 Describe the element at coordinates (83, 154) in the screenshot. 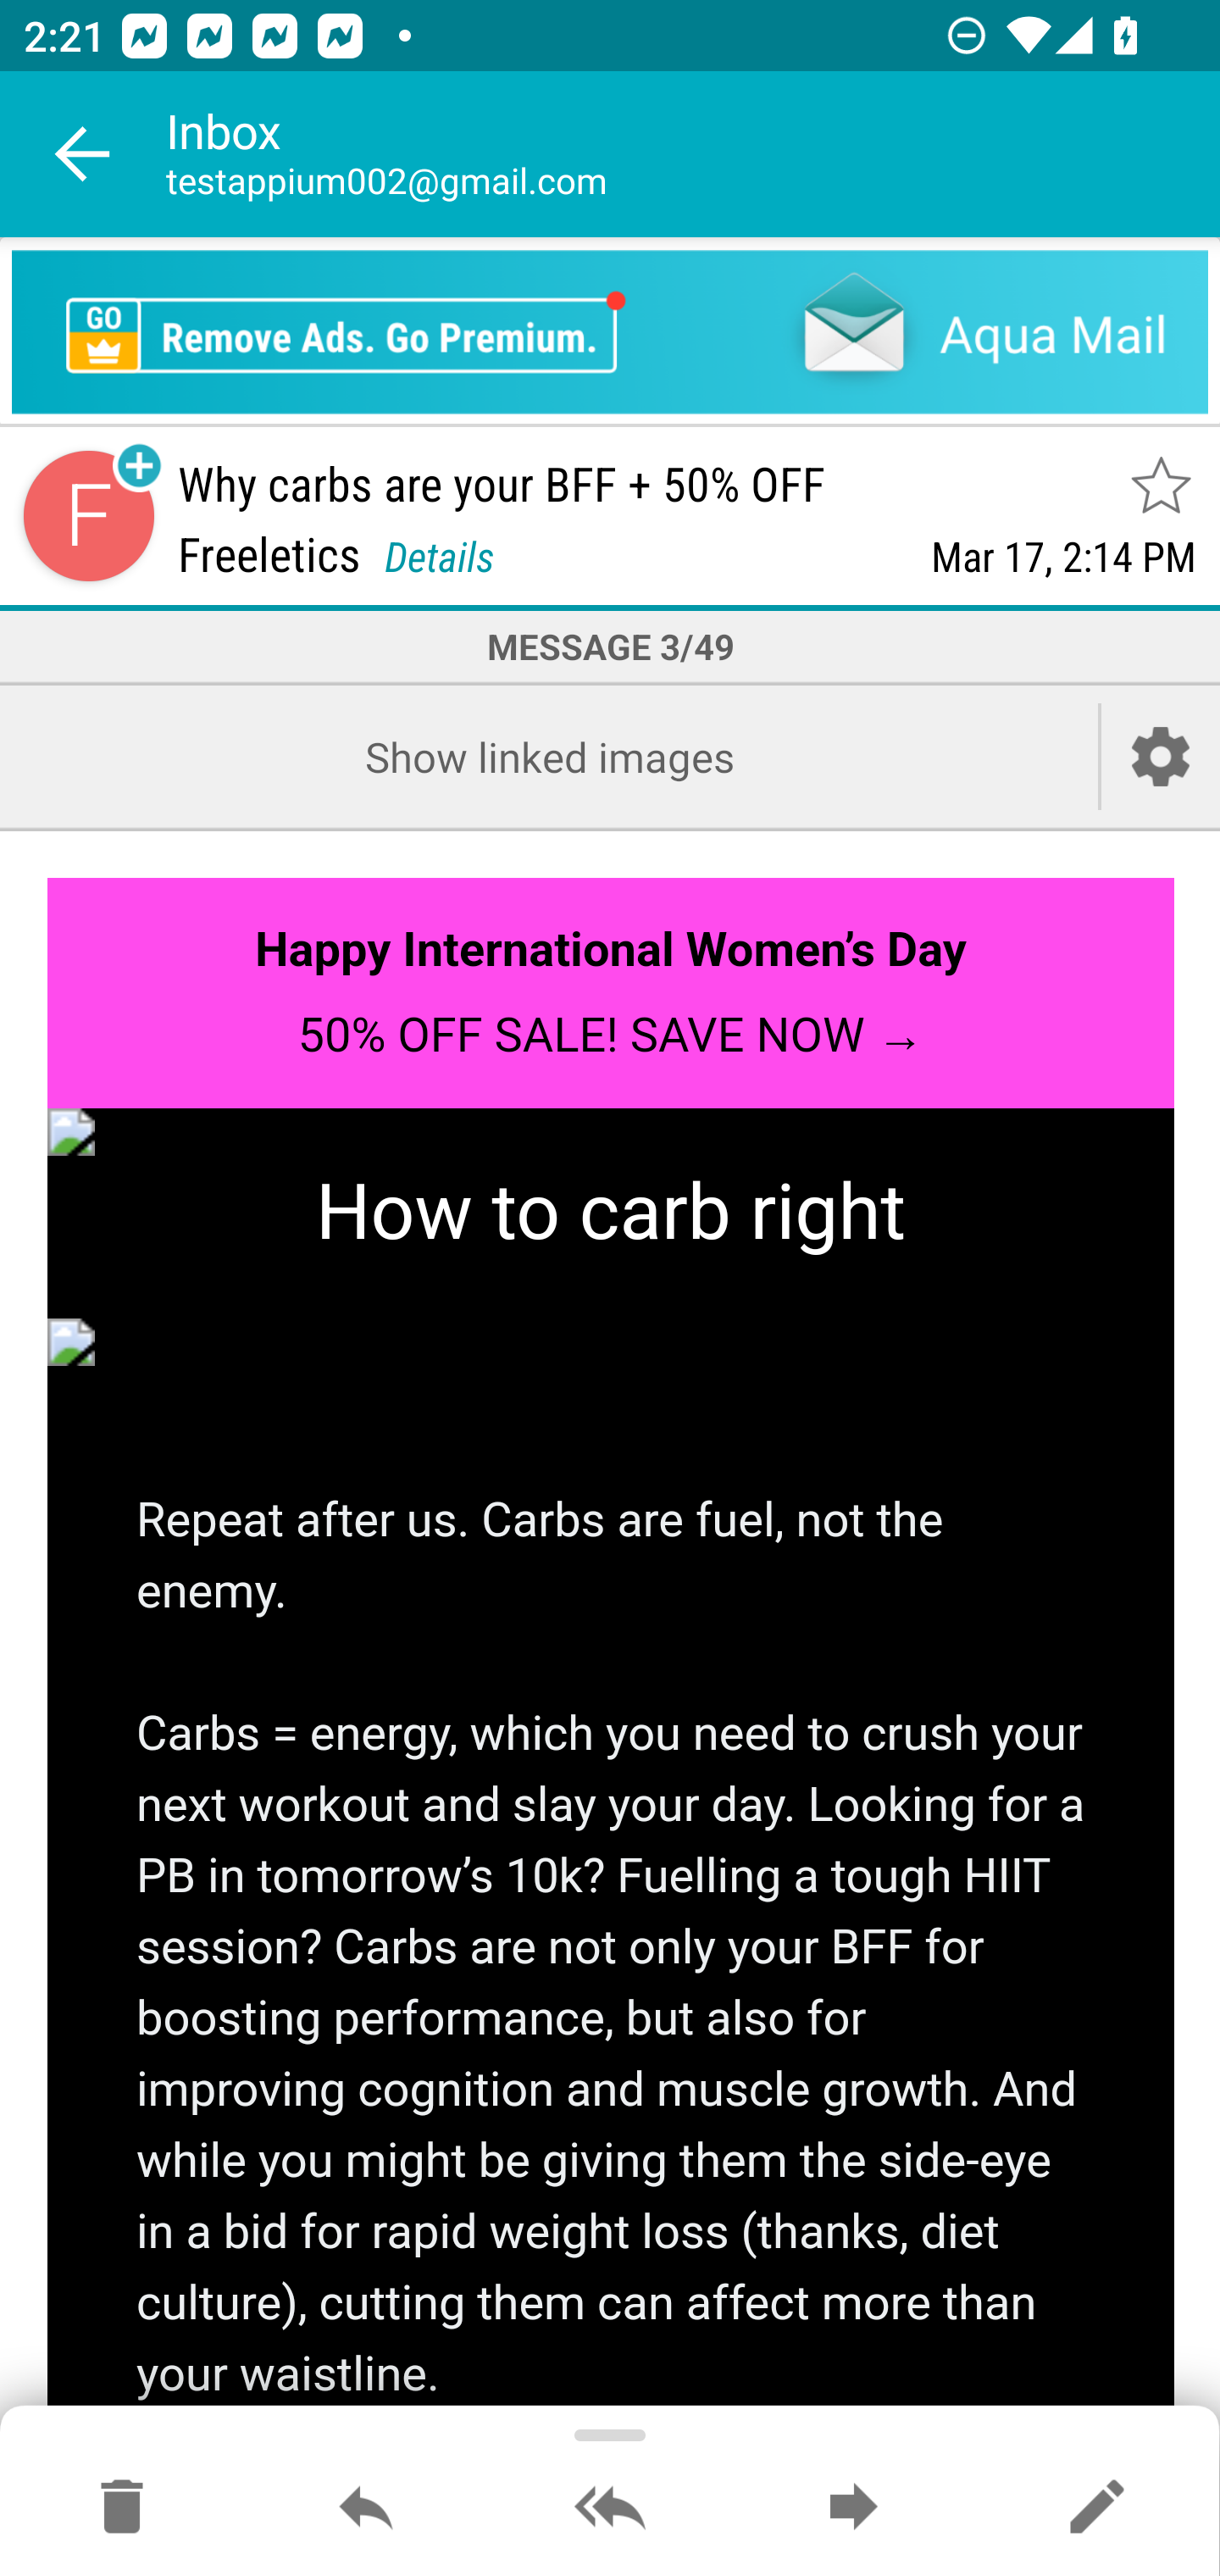

I see `Navigate up` at that location.